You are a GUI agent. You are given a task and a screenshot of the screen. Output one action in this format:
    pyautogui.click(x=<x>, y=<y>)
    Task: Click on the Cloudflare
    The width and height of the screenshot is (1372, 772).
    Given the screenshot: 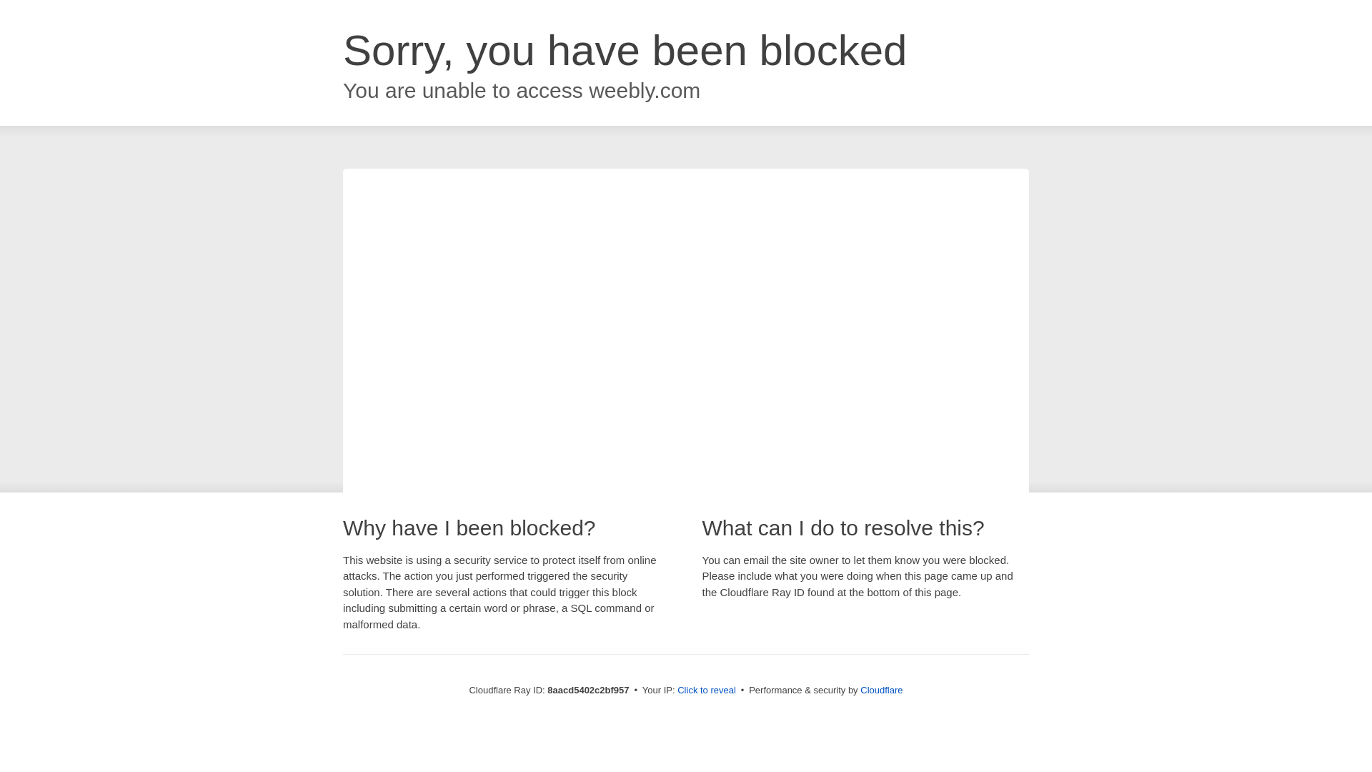 What is the action you would take?
    pyautogui.click(x=881, y=690)
    